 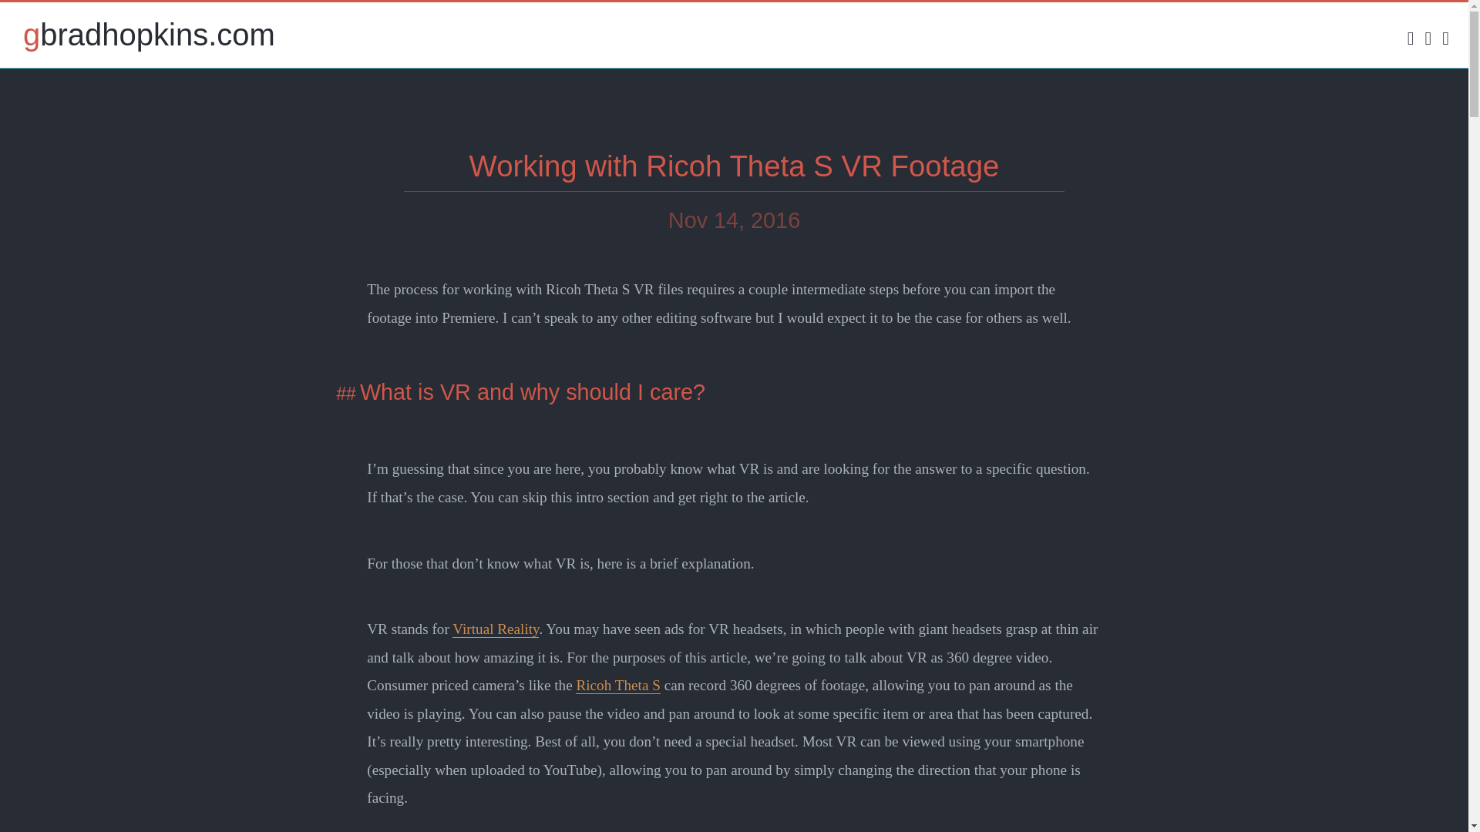 What do you see at coordinates (137, 35) in the screenshot?
I see `gbradhopkins.com` at bounding box center [137, 35].